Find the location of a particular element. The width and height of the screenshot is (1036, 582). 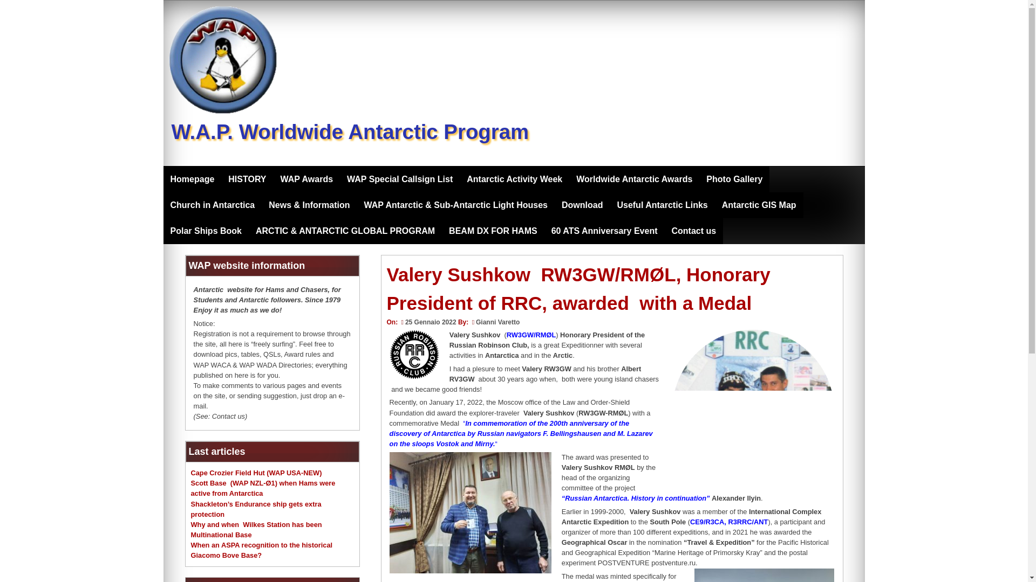

WAP Awards is located at coordinates (306, 179).